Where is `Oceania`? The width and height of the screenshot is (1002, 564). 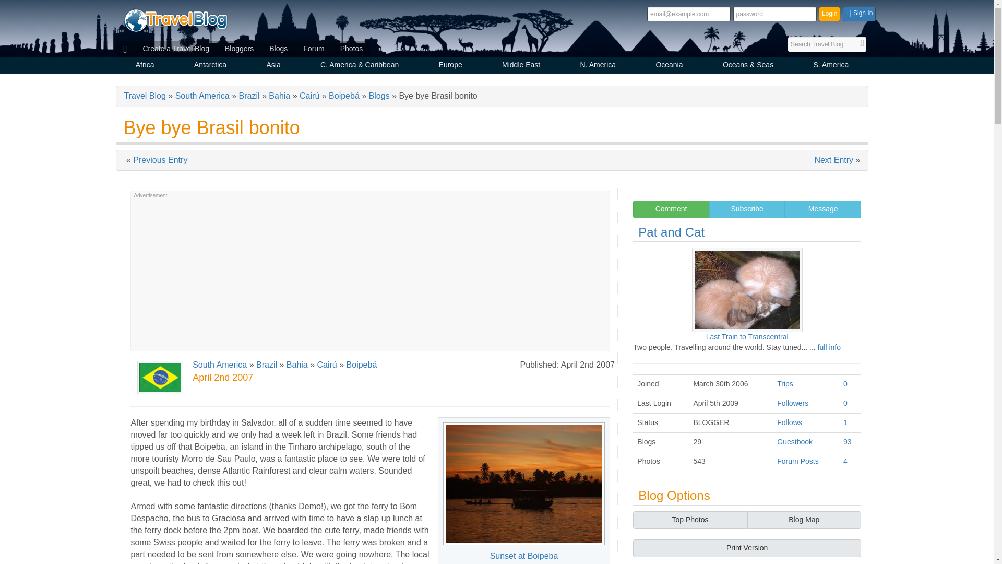
Oceania is located at coordinates (669, 66).